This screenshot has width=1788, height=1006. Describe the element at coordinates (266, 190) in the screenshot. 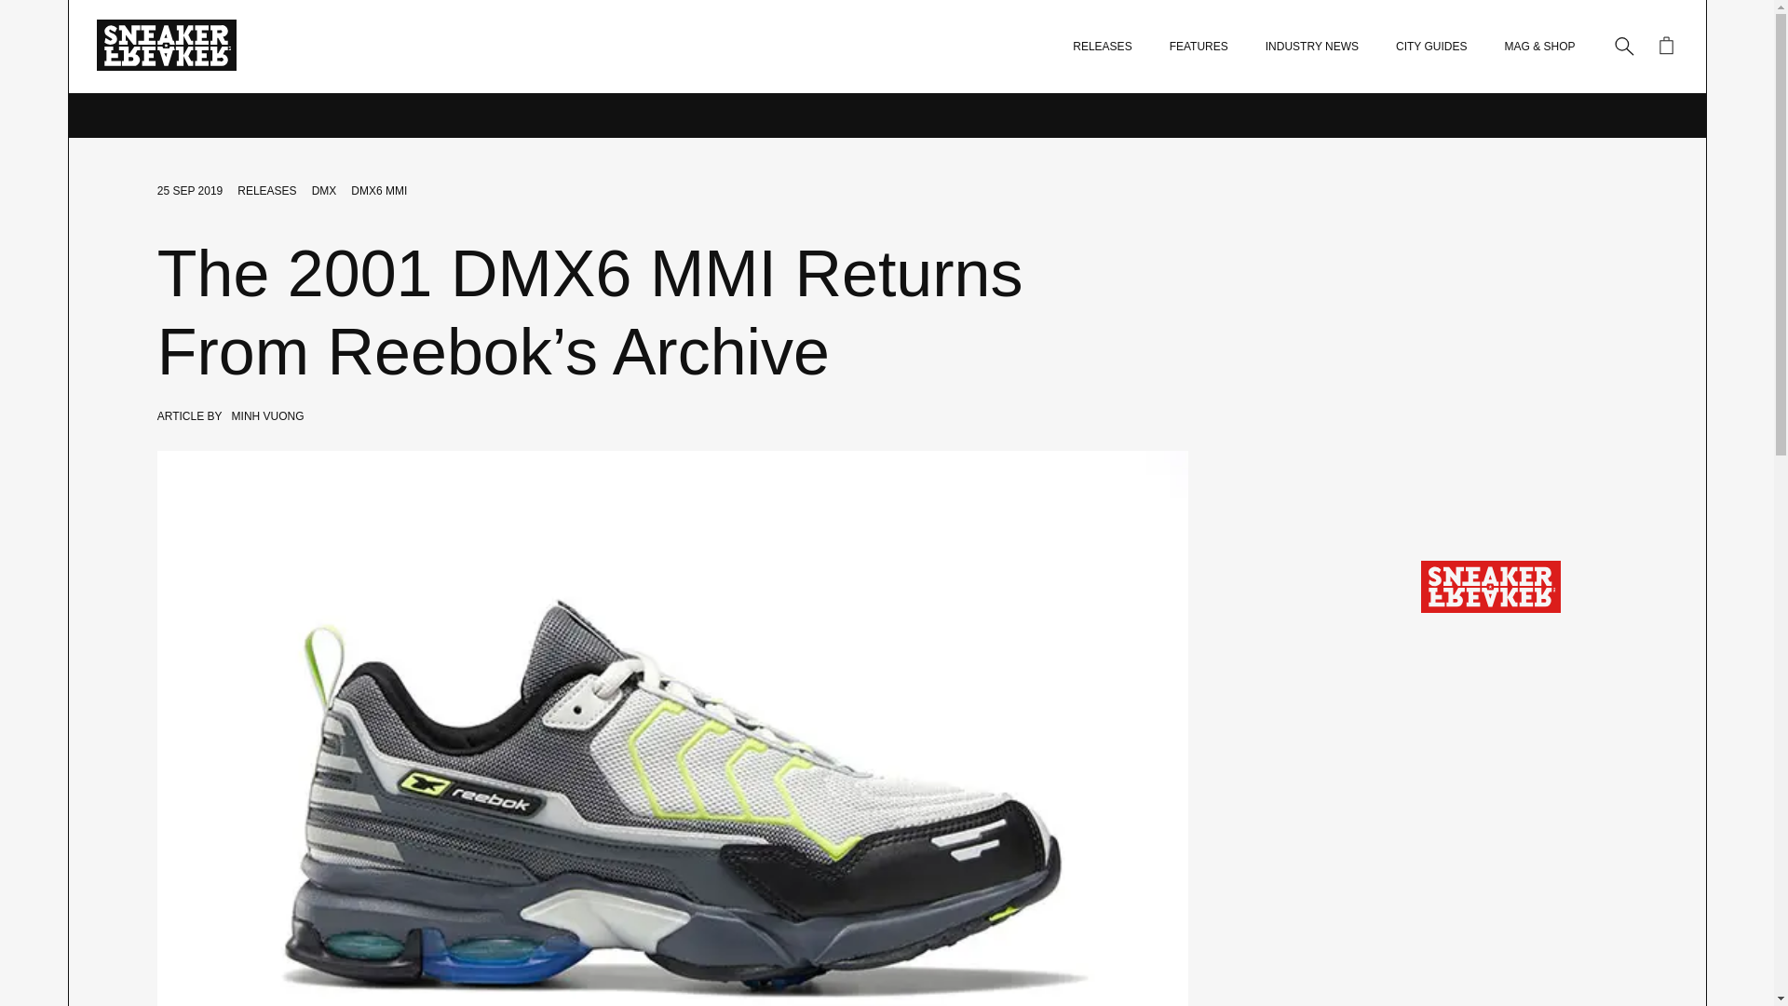

I see `RELEASES` at that location.